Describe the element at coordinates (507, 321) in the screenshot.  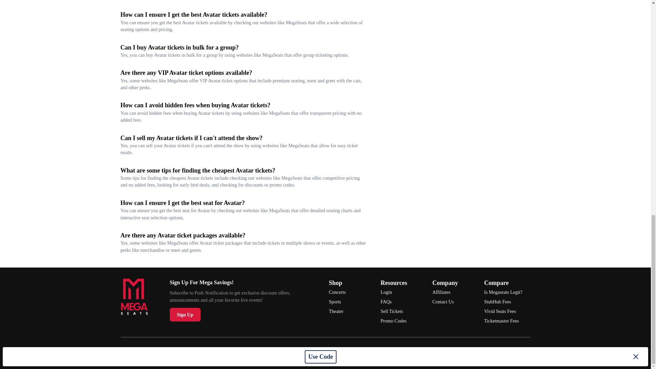
I see `Ticketmaster Fees` at that location.